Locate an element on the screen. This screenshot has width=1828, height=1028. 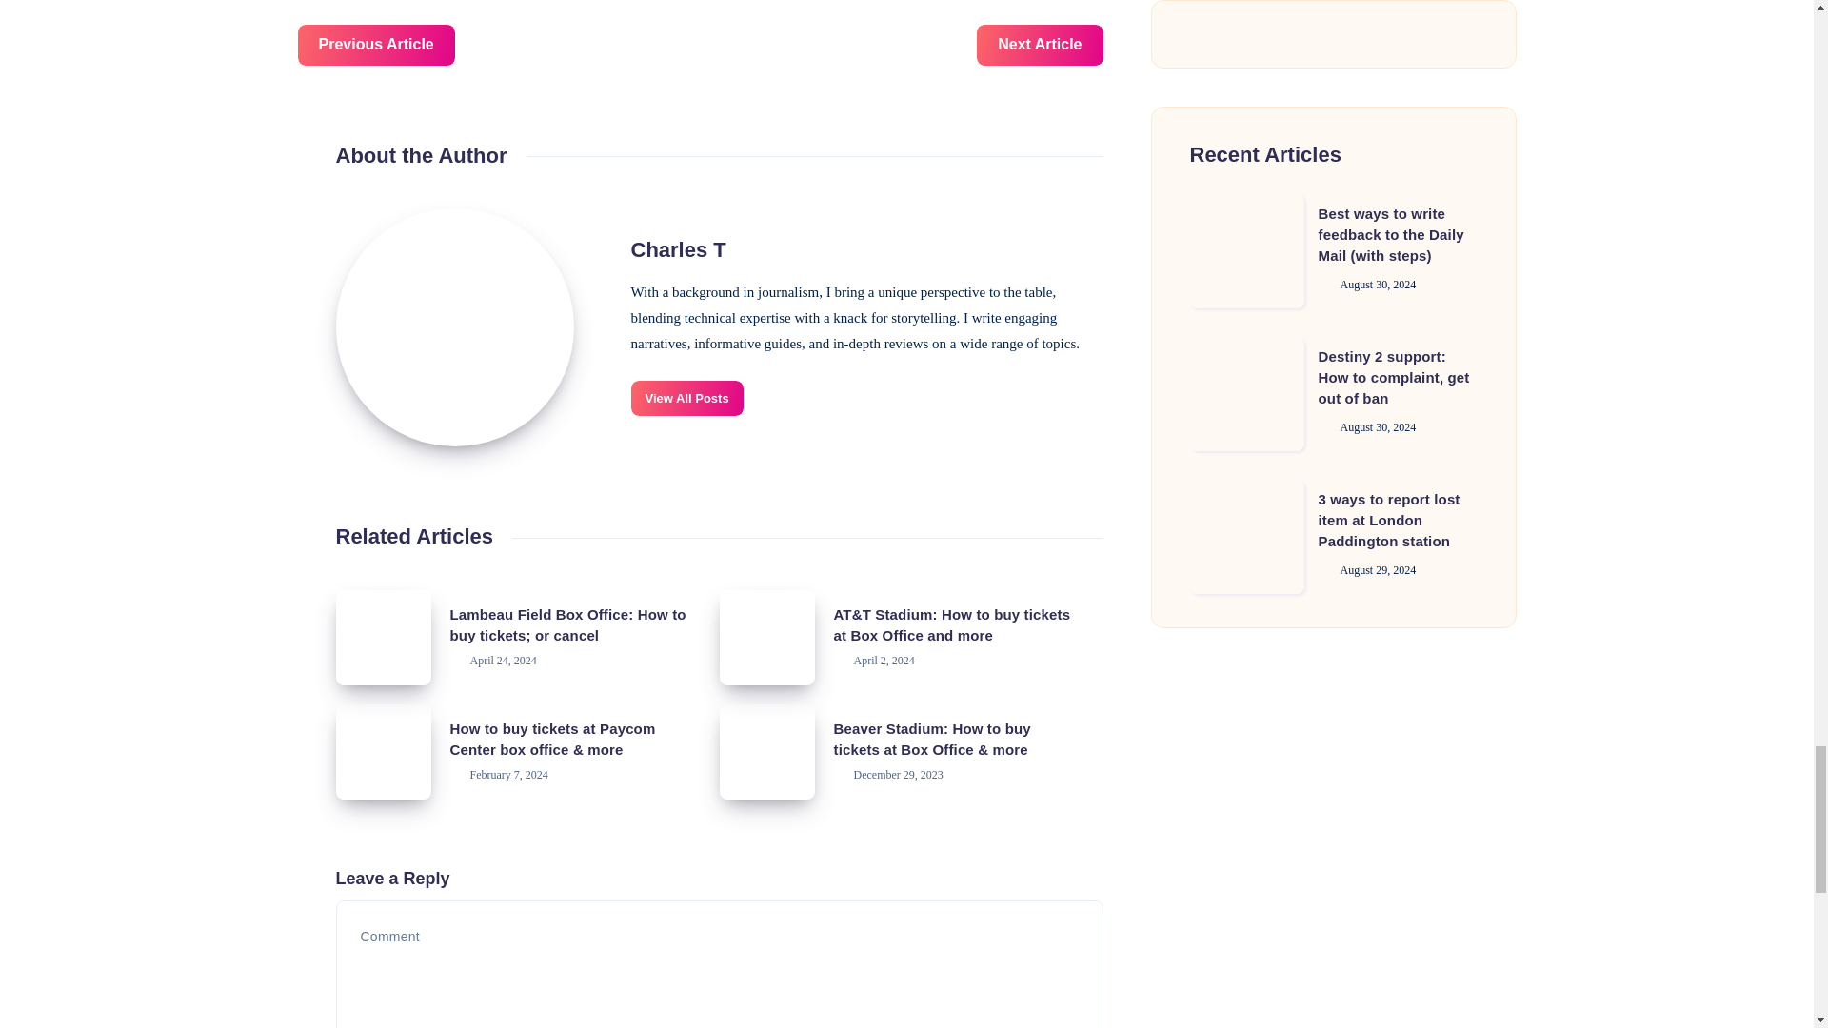
Charles T is located at coordinates (678, 249).